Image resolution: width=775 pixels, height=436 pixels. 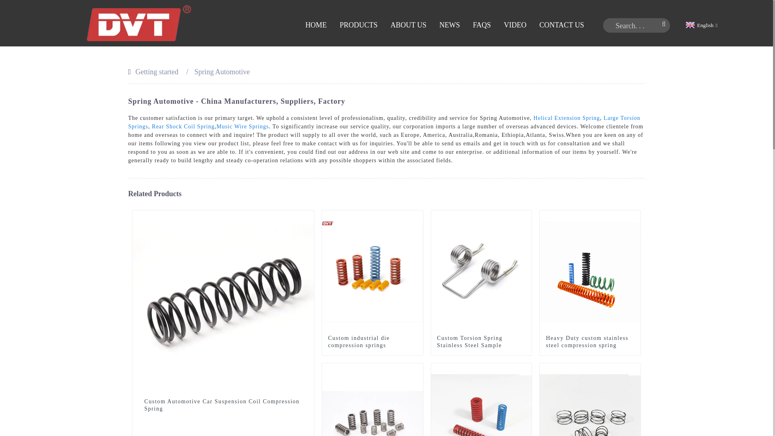 What do you see at coordinates (526, 216) in the screenshot?
I see `Custom-Torsion-Spring-Stainless-Steel-Sample-Accepted3` at bounding box center [526, 216].